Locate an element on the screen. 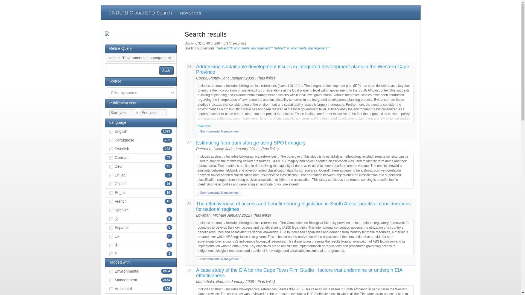 This screenshot has height=295, width=525. "subject:"0nvironmental management"" is located at coordinates (244, 48).